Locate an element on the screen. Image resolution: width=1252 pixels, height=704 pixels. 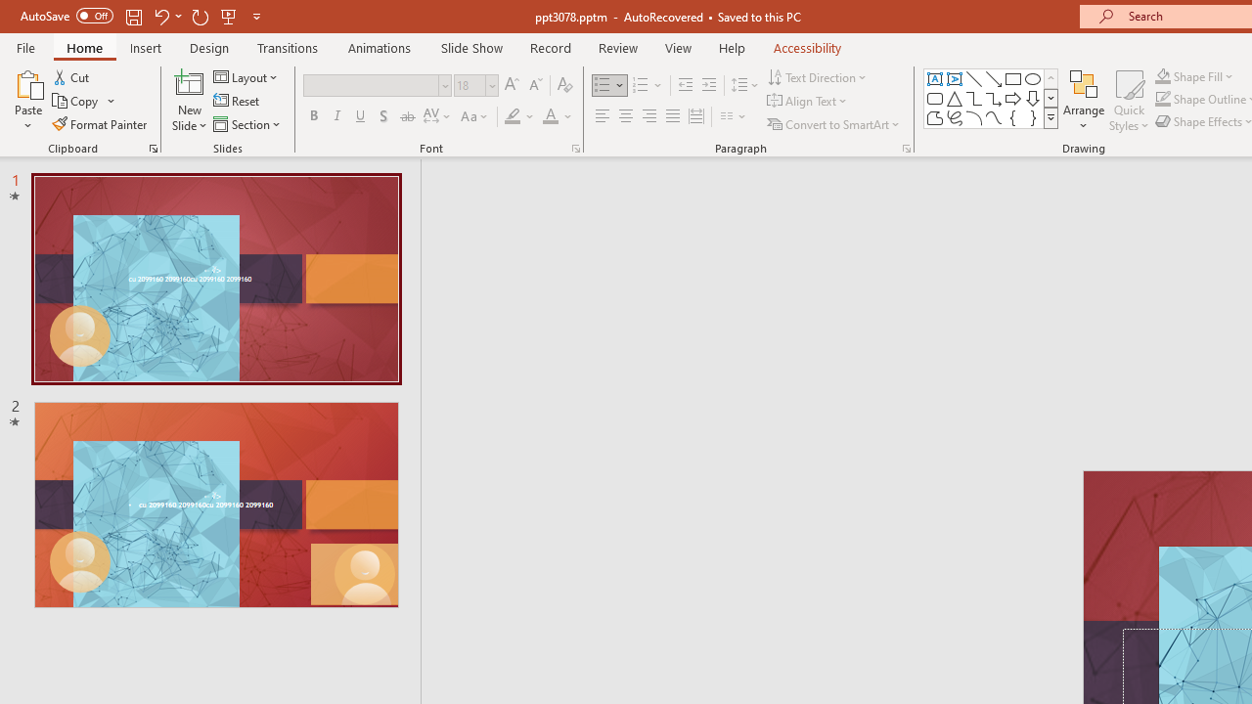
Font Color Red is located at coordinates (550, 117).